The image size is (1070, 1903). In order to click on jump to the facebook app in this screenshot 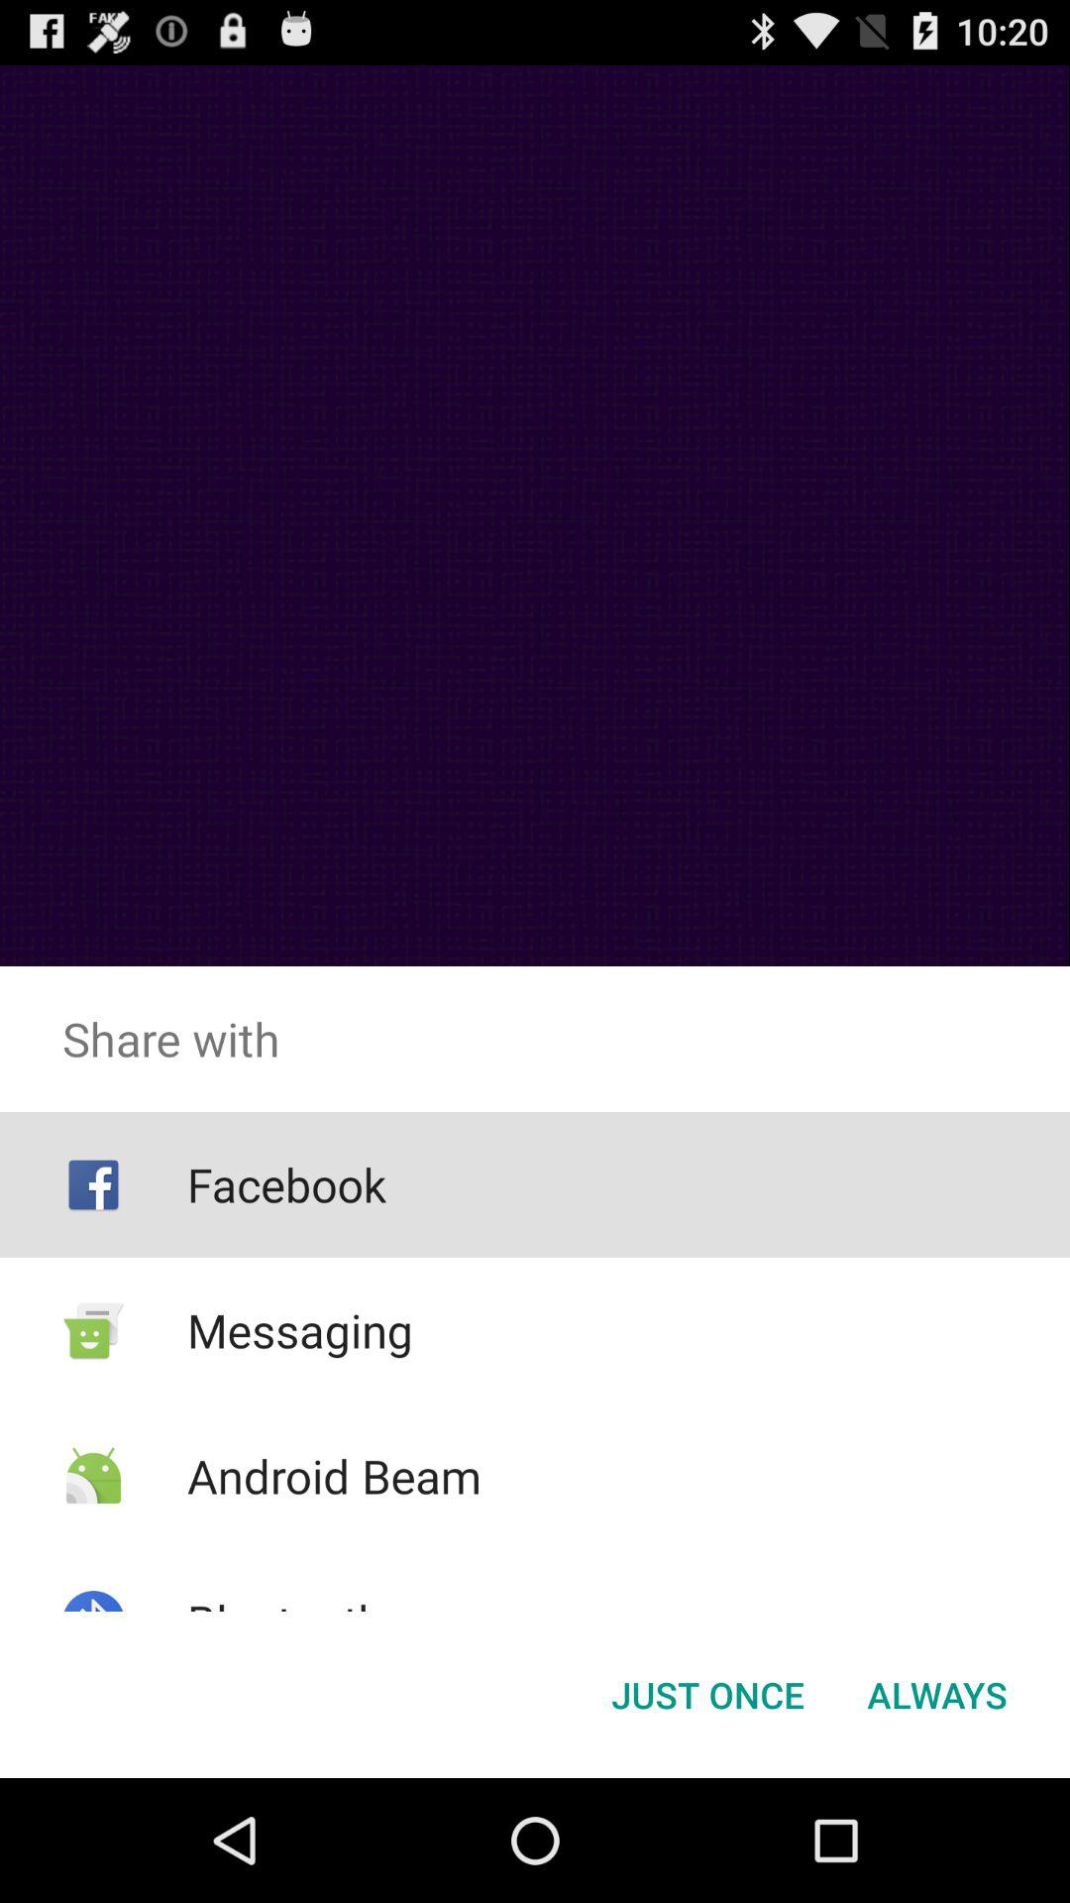, I will do `click(285, 1184)`.